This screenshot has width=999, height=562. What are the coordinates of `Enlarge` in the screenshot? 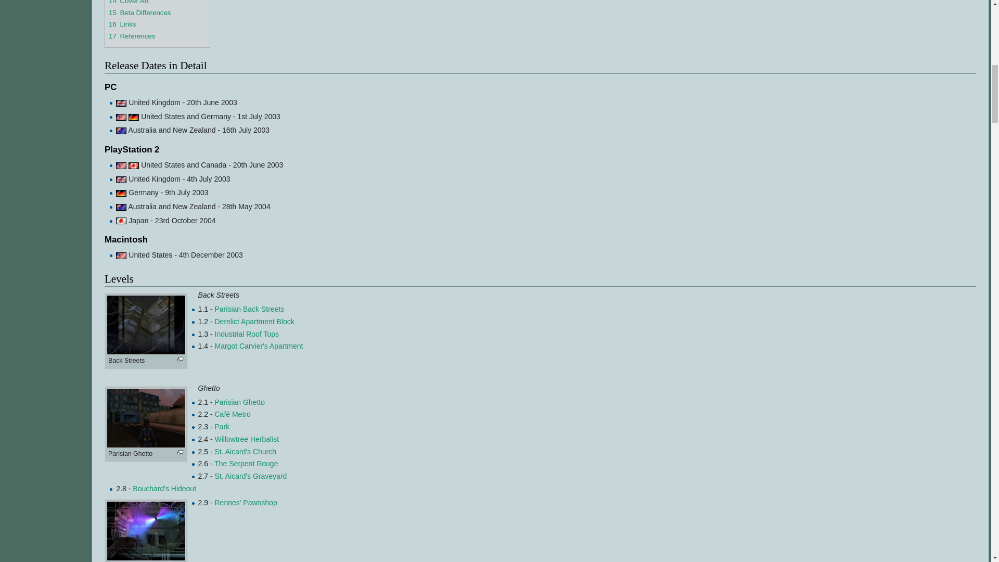 It's located at (180, 359).